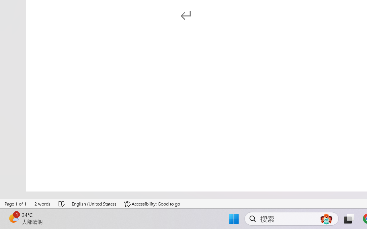 The image size is (367, 229). Describe the element at coordinates (16, 204) in the screenshot. I see `Page Number Page 1 of 1` at that location.